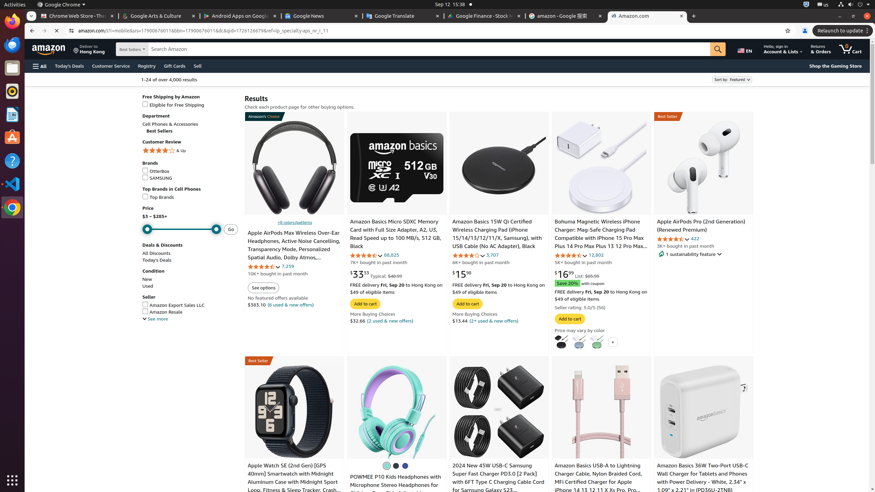  What do you see at coordinates (497, 234) in the screenshot?
I see `Amazon Basics 15W Qi Certified Wireless Charging Pad (iPhone 15/14/13/12/11/X, Samsung), with USB Cable (No AC Adapter), Black` at bounding box center [497, 234].